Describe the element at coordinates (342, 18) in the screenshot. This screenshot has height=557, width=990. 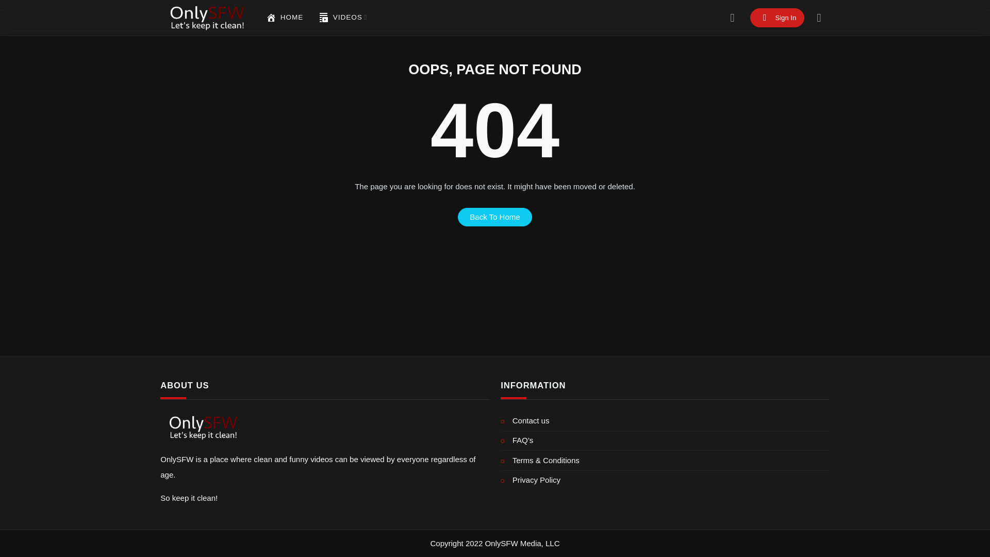
I see `VIDEOS` at that location.